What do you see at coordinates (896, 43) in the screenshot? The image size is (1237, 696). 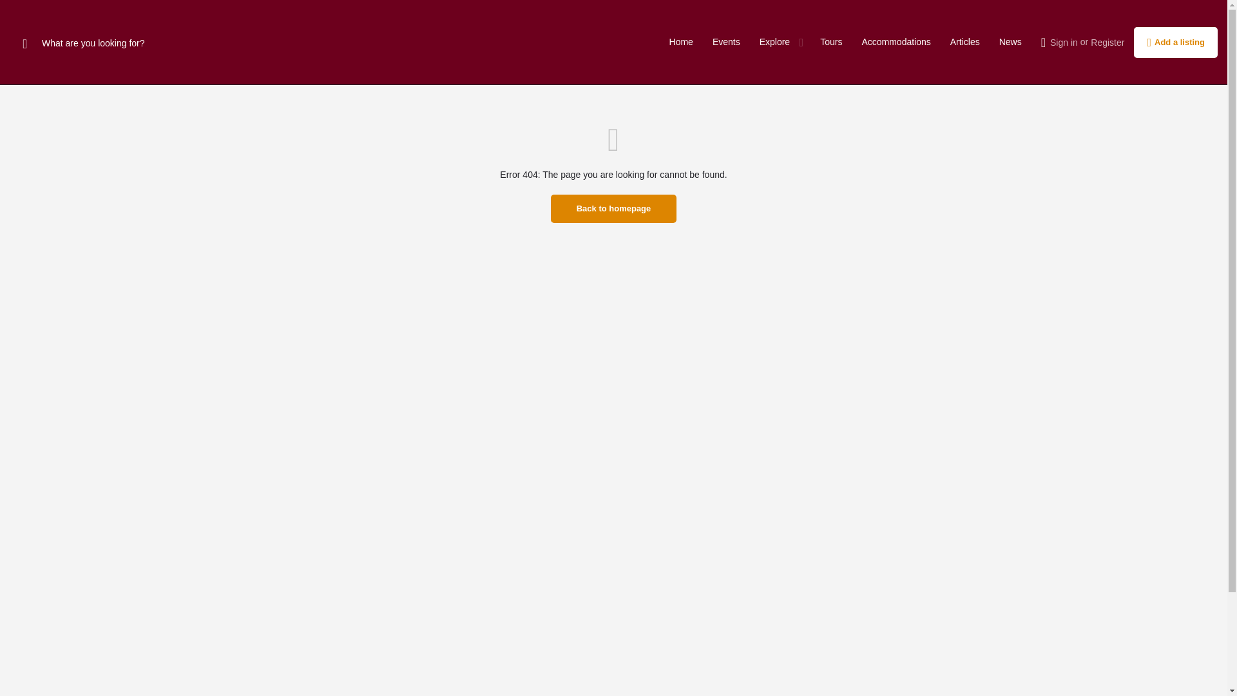 I see `Accommodations` at bounding box center [896, 43].